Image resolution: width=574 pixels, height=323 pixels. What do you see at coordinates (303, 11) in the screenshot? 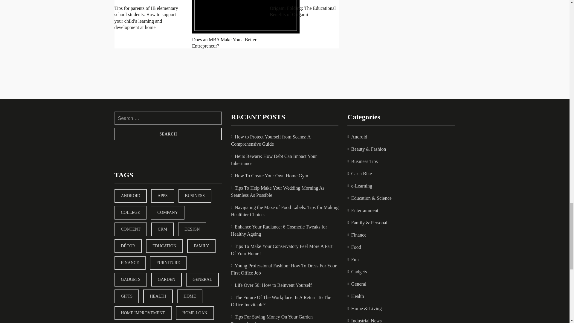
I see `Origami Folding: The Educational Benefits of Origami` at bounding box center [303, 11].